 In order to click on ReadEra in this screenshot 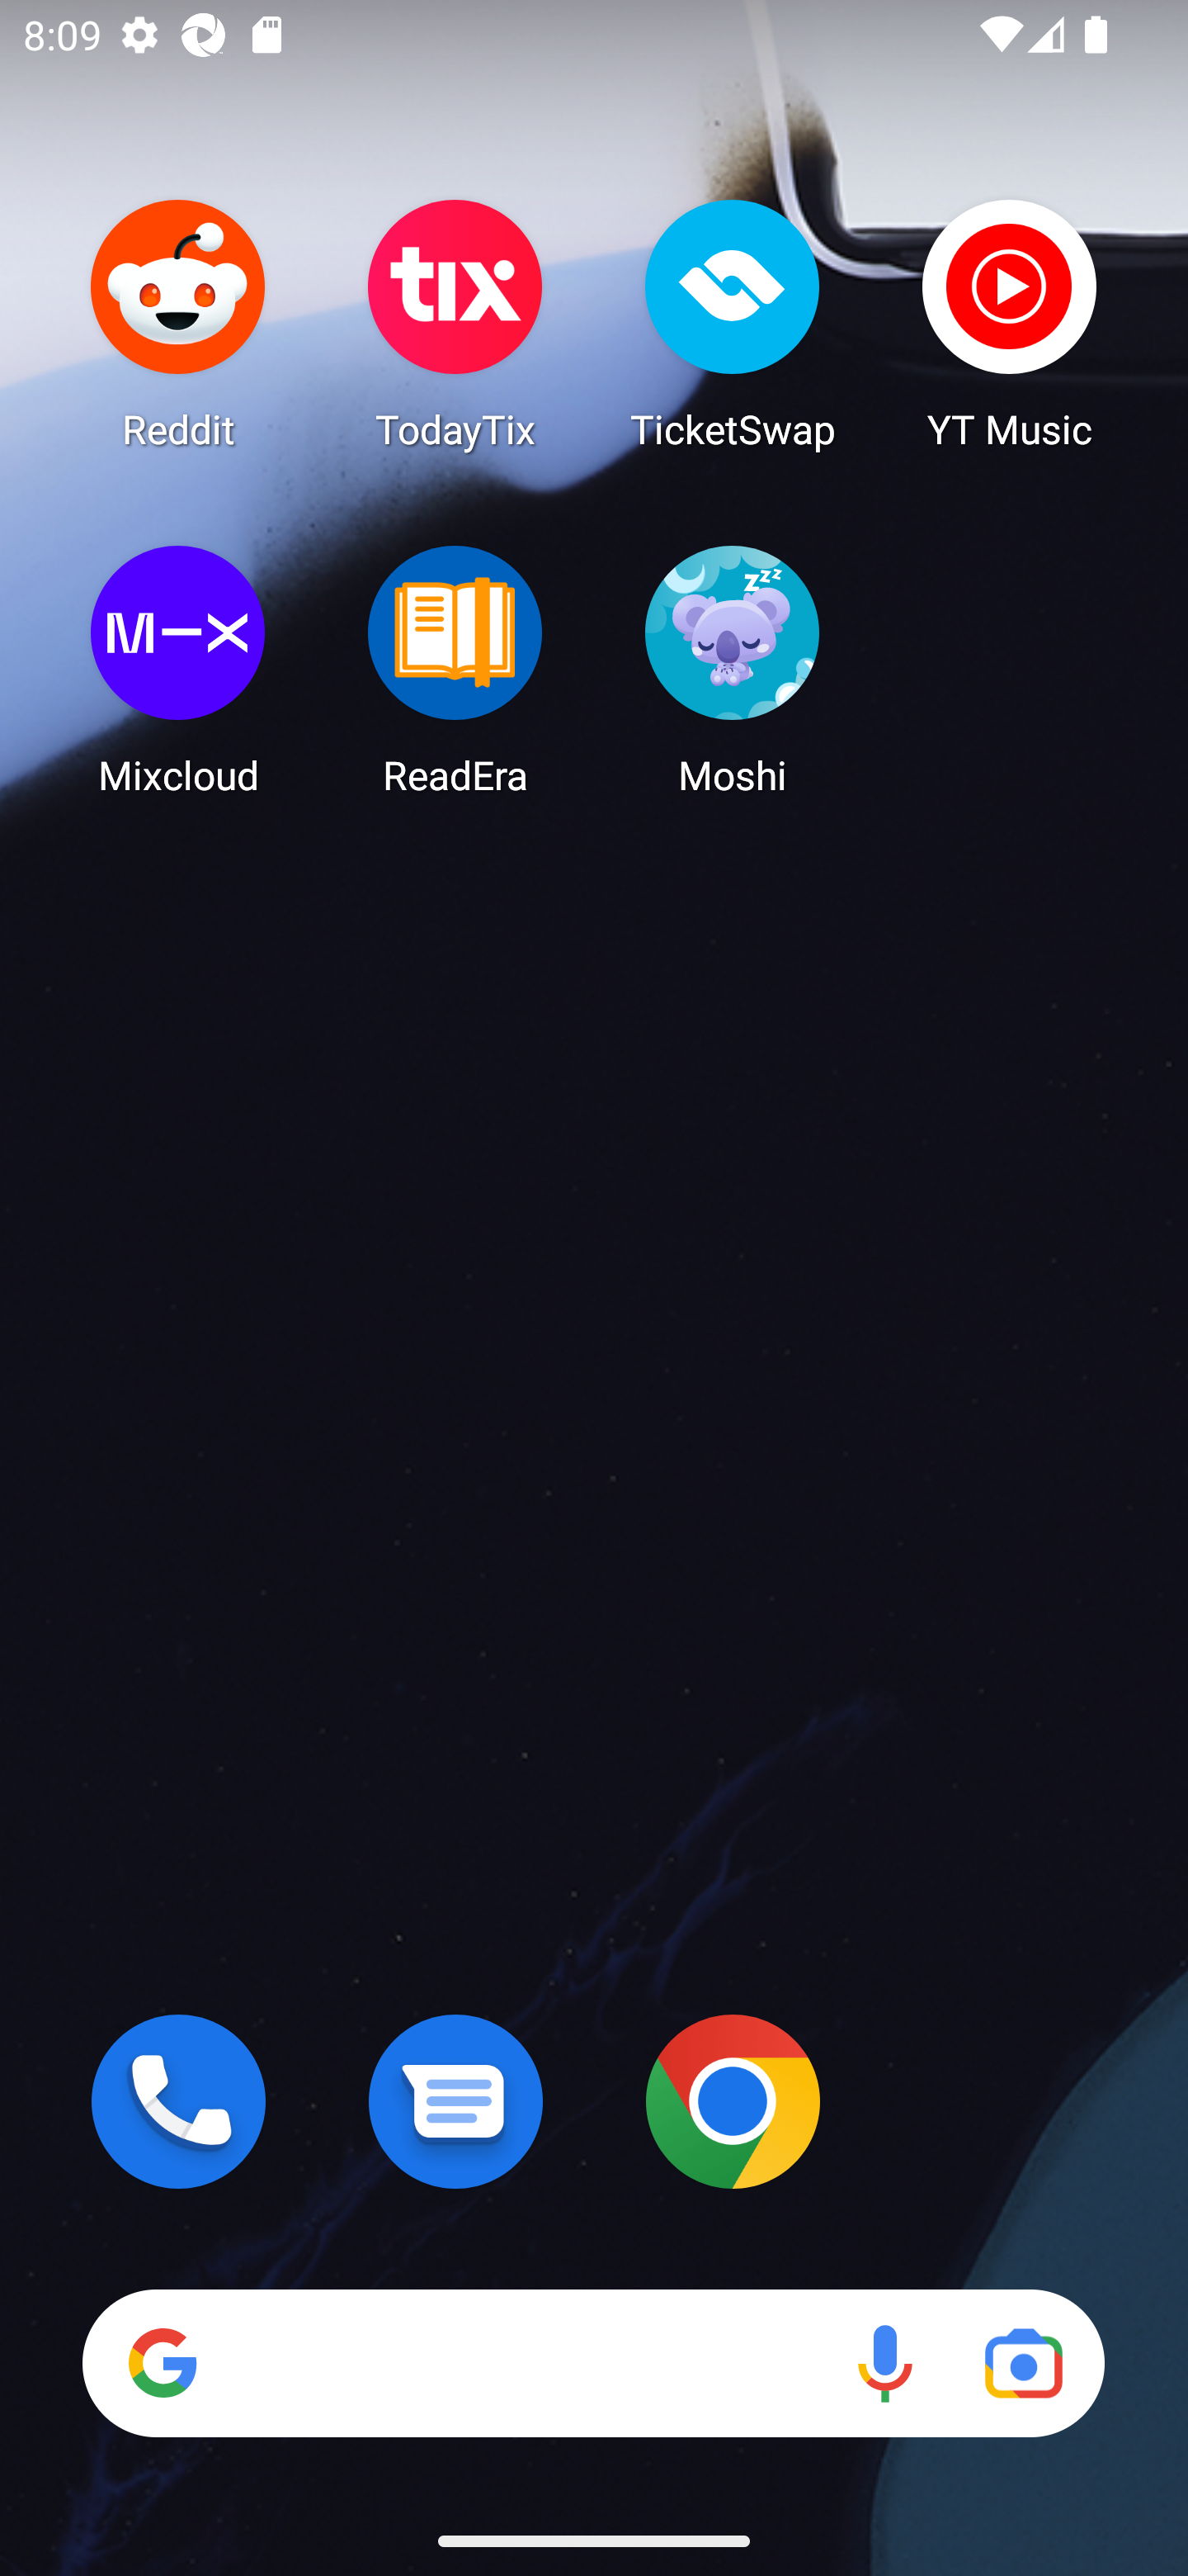, I will do `click(455, 670)`.